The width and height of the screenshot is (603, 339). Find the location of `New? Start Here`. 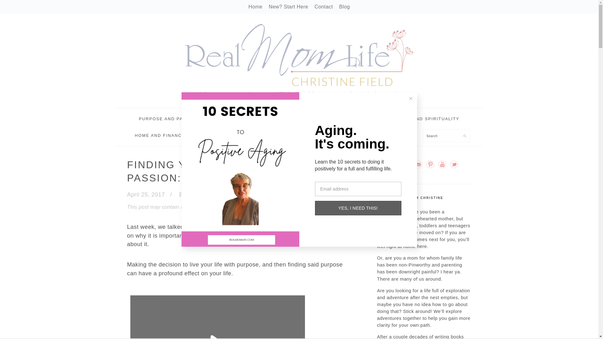

New? Start Here is located at coordinates (288, 7).